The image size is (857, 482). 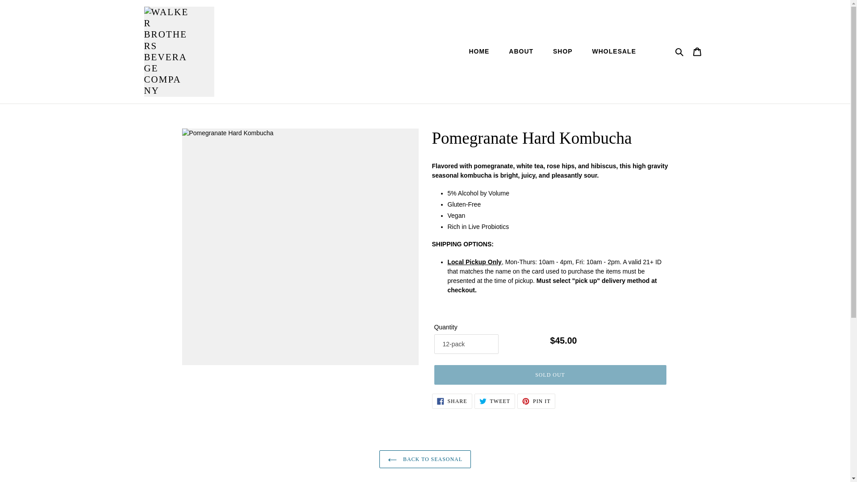 What do you see at coordinates (452, 401) in the screenshot?
I see `SHOP` at bounding box center [452, 401].